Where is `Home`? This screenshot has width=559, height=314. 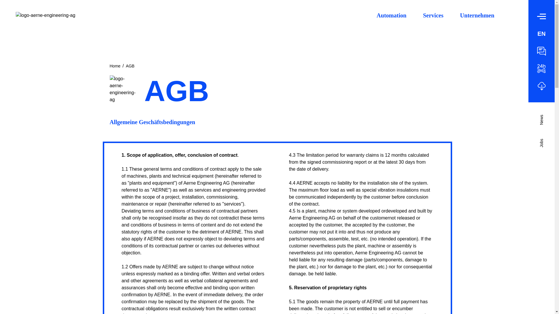 Home is located at coordinates (115, 66).